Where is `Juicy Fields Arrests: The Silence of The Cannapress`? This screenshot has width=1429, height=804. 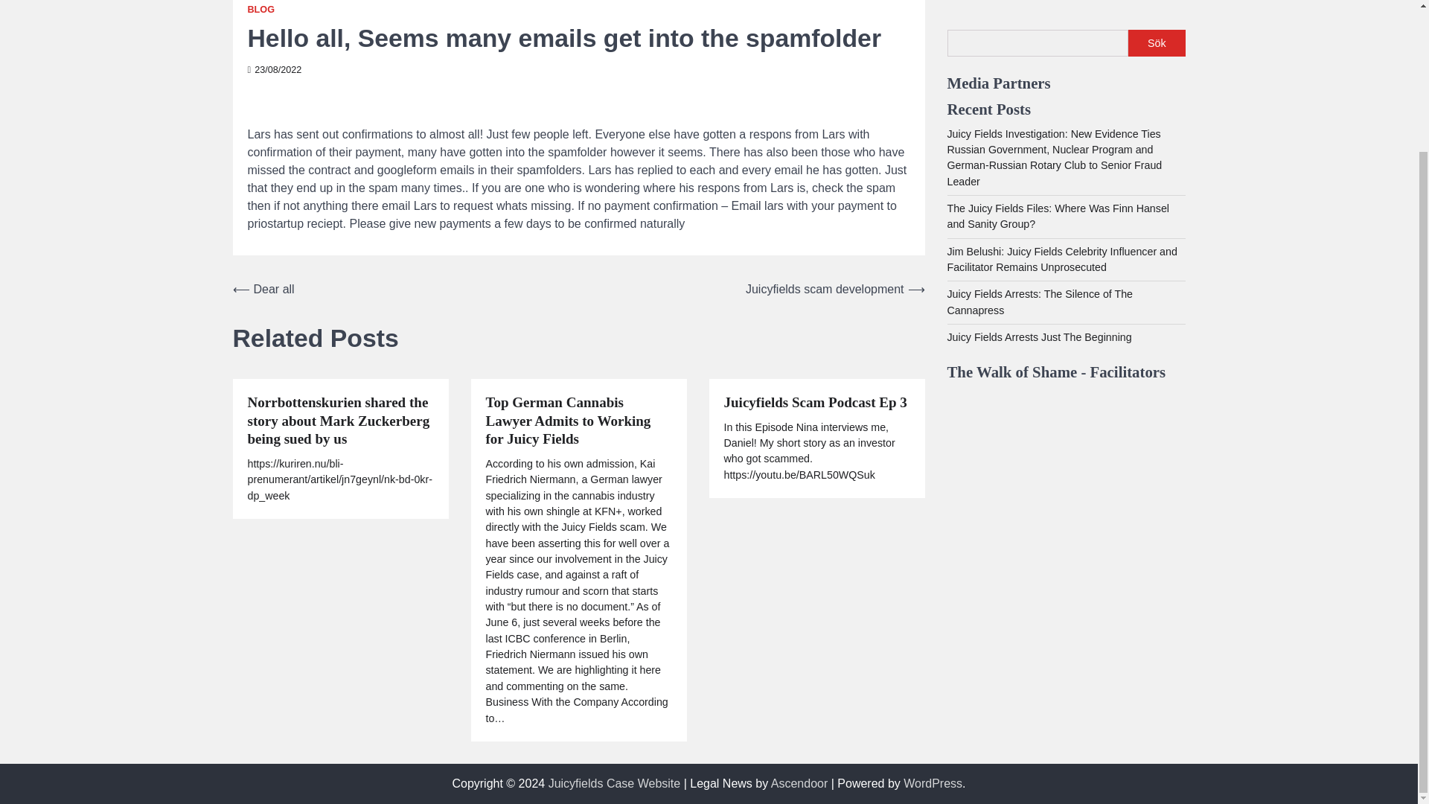 Juicy Fields Arrests: The Silence of The Cannapress is located at coordinates (1039, 261).